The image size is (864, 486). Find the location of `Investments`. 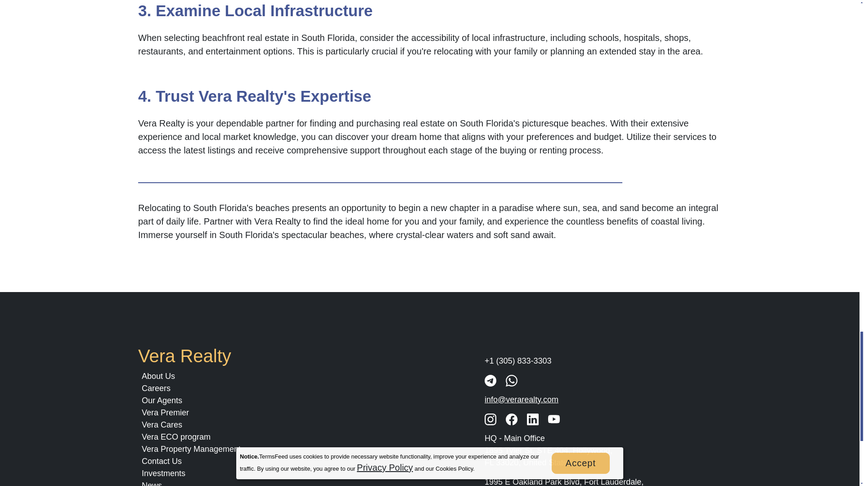

Investments is located at coordinates (163, 473).